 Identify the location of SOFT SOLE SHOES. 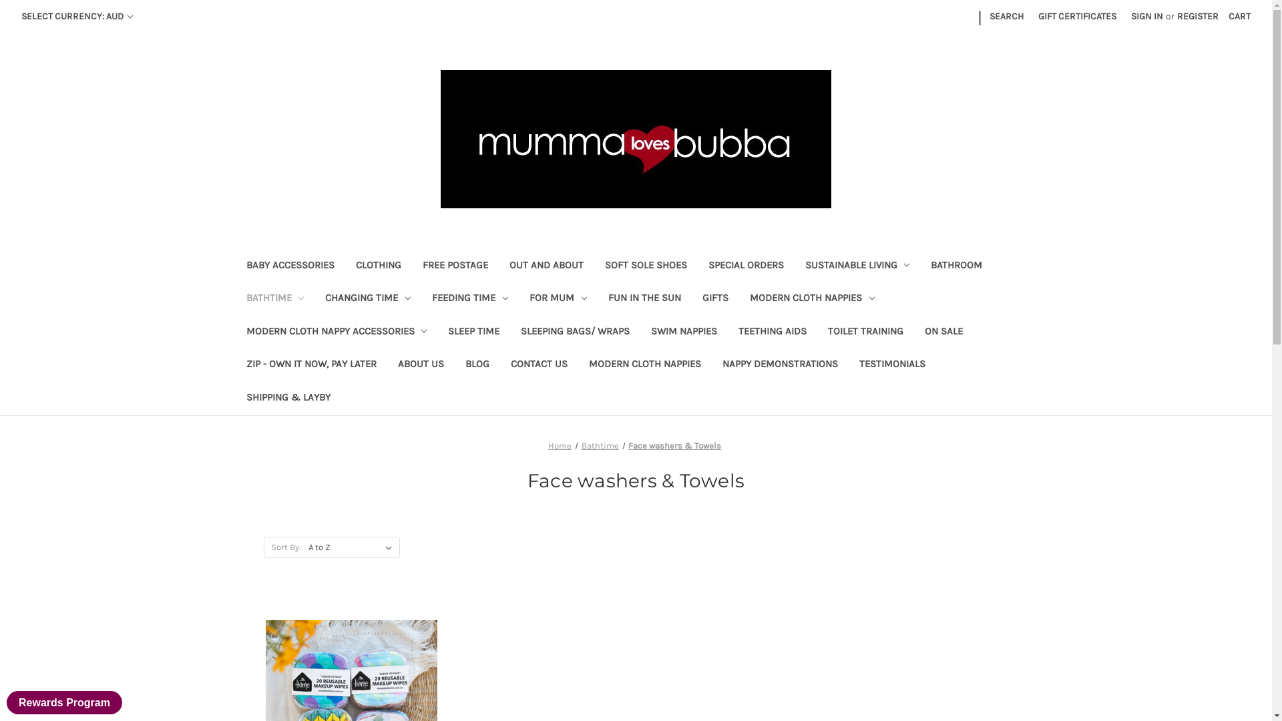
(646, 267).